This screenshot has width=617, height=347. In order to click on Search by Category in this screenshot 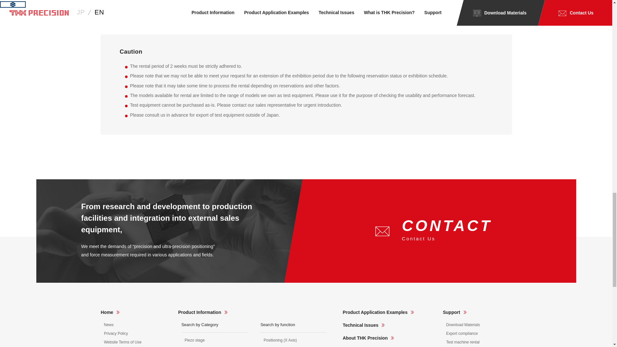, I will do `click(200, 325)`.